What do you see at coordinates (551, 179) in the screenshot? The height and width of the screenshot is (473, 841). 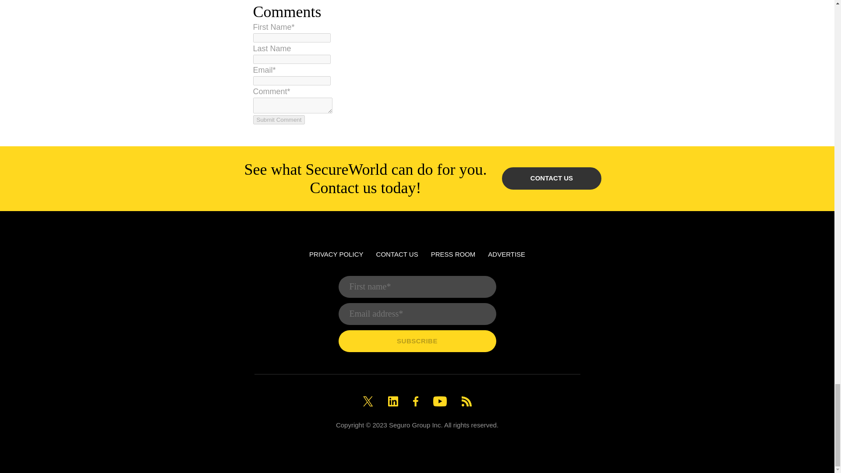 I see `CONTACT US` at bounding box center [551, 179].